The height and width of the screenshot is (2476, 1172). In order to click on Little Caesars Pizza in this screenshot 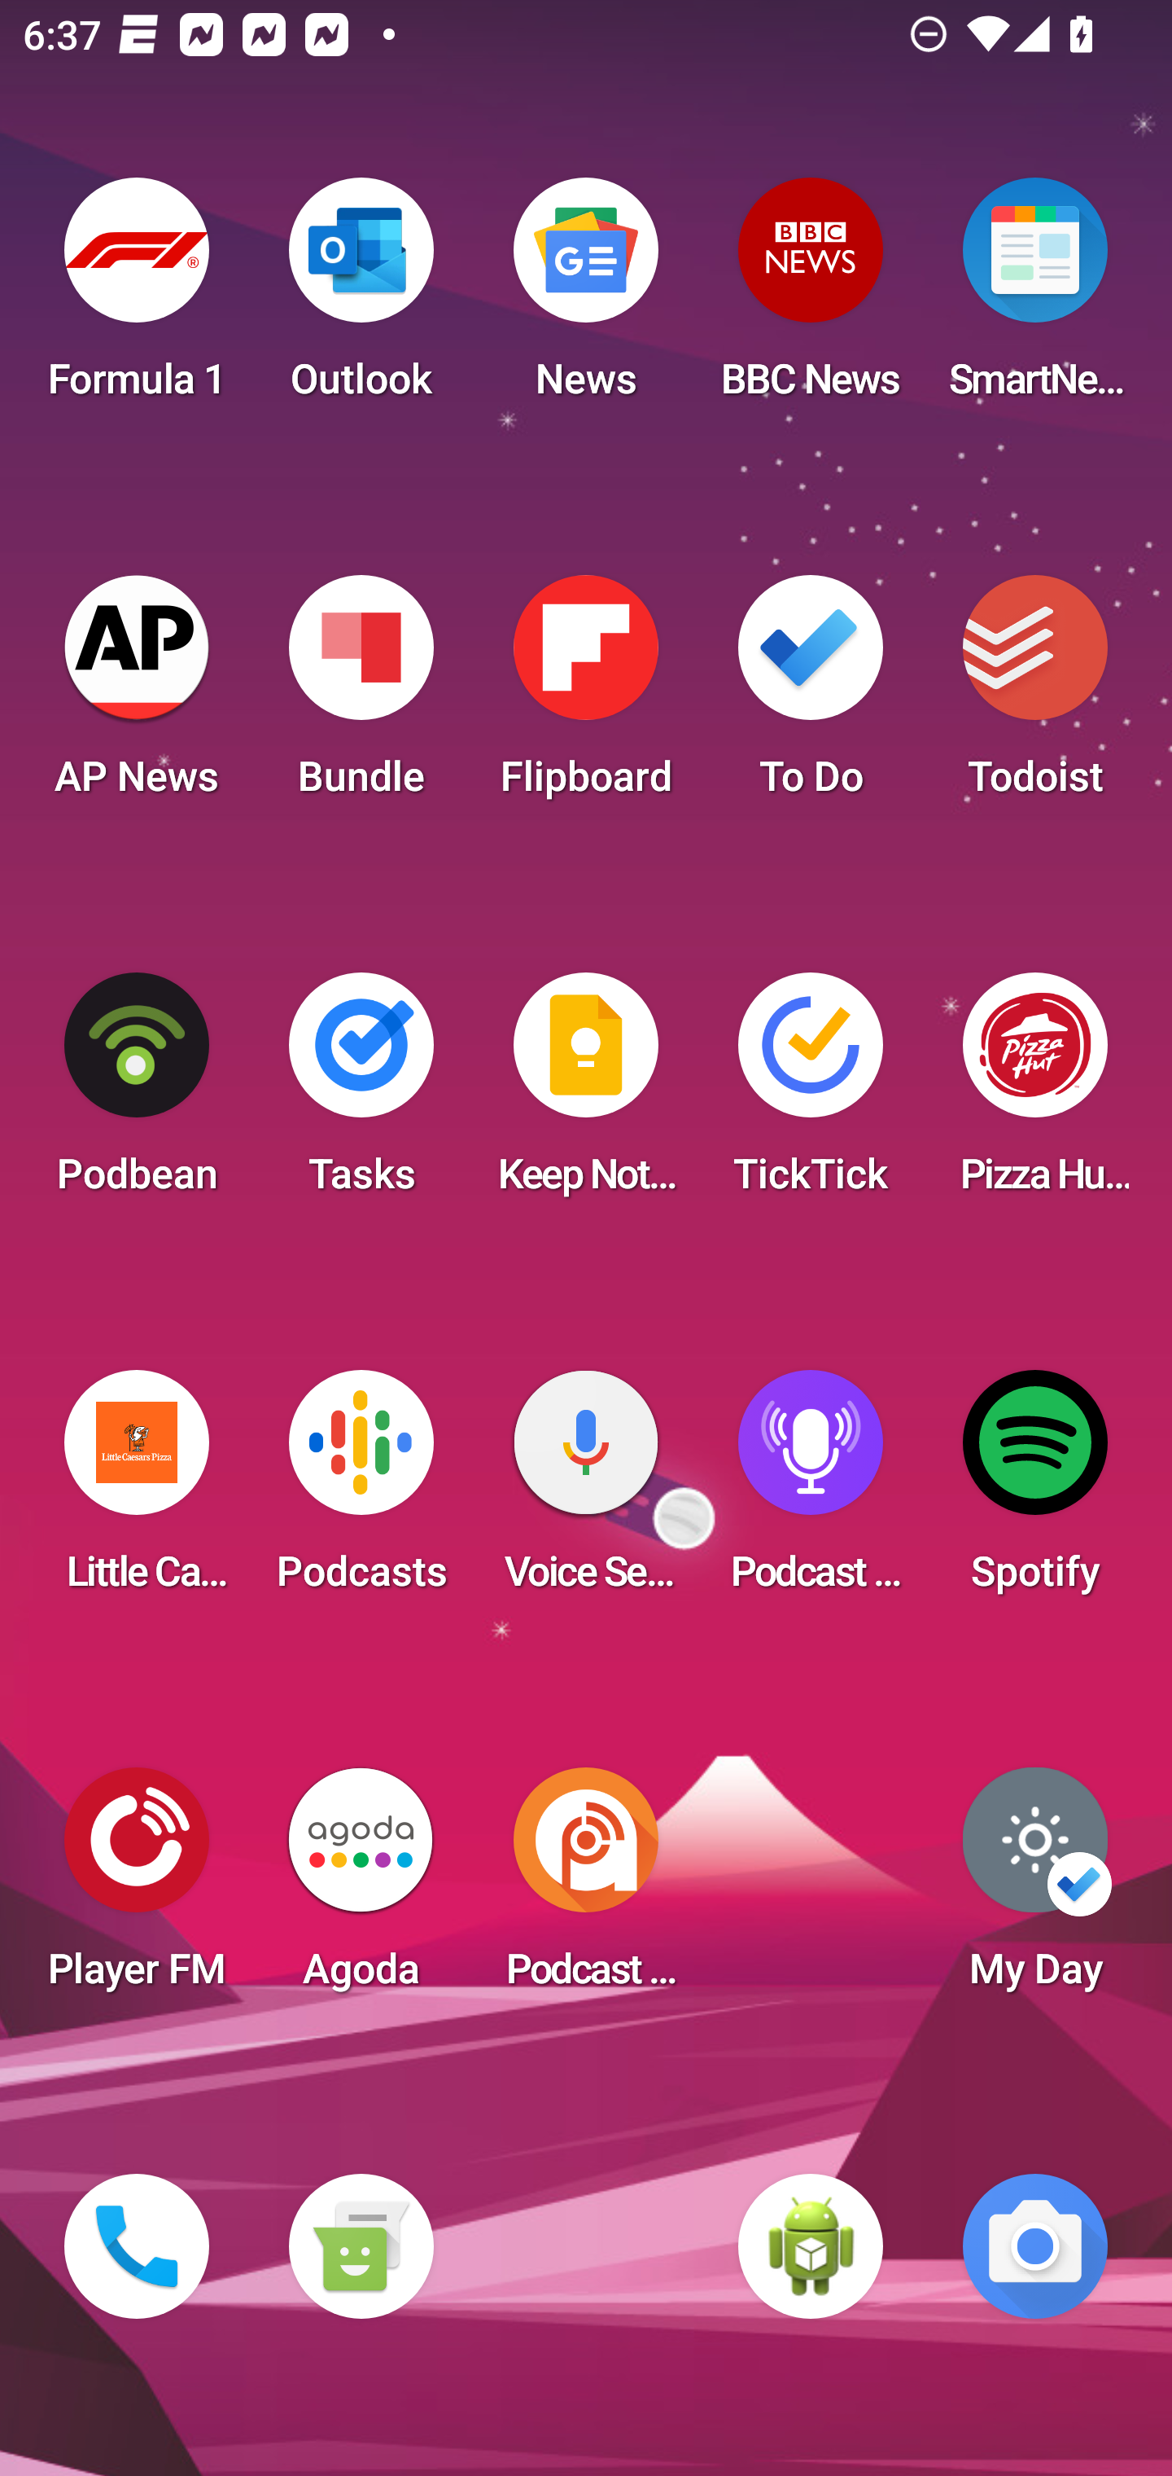, I will do `click(137, 1490)`.